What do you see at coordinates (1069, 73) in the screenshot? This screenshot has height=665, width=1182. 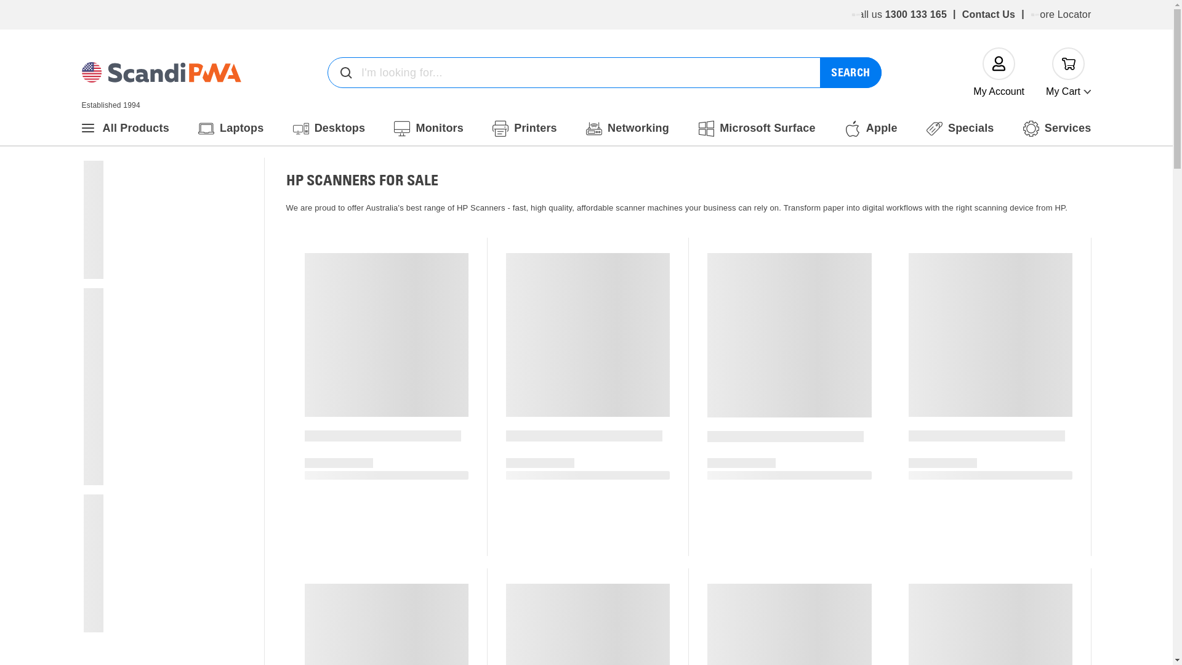 I see `My Cart` at bounding box center [1069, 73].